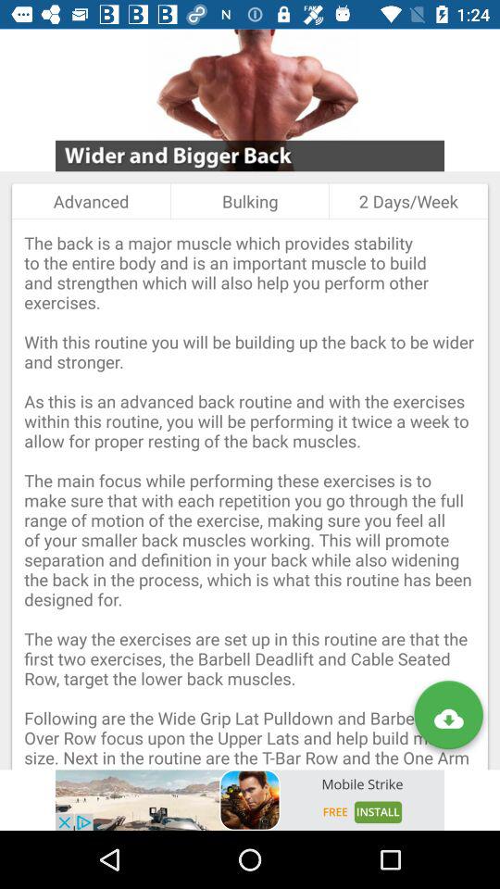  I want to click on press icon above the the back is, so click(407, 201).